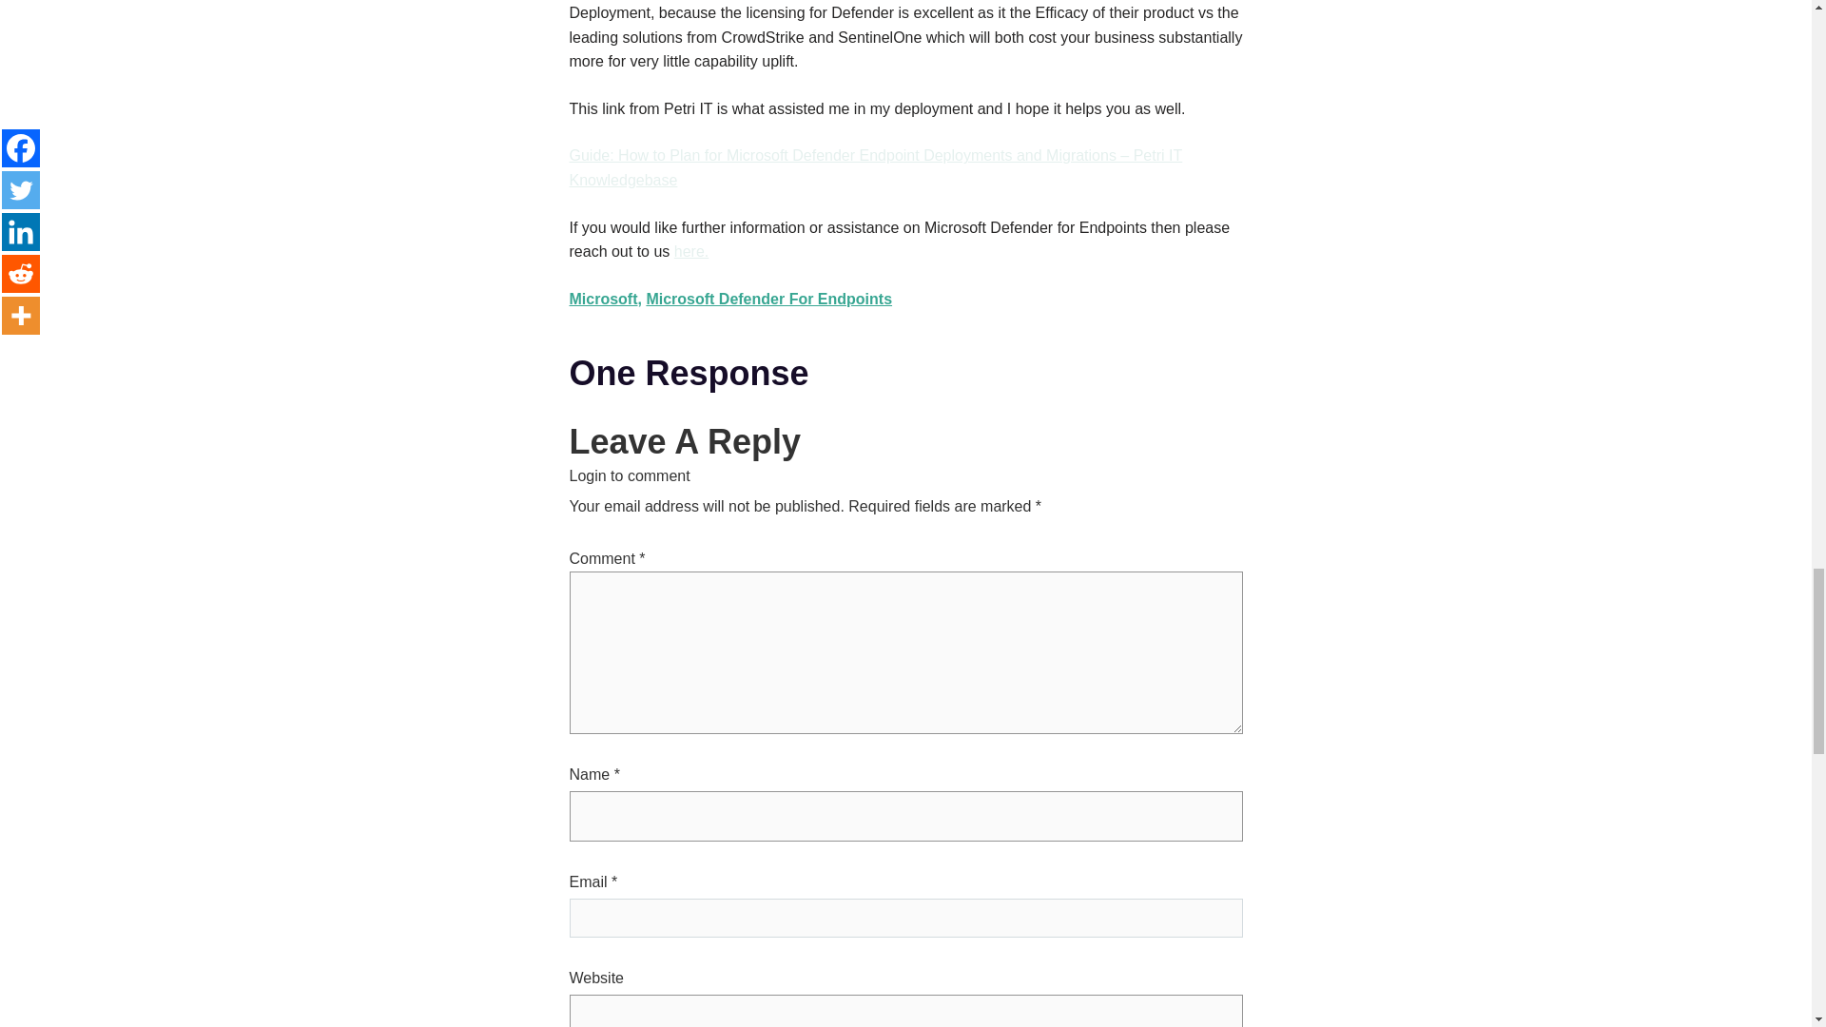 This screenshot has width=1826, height=1027. Describe the element at coordinates (768, 299) in the screenshot. I see `Microsoft Defender For Endpoints` at that location.